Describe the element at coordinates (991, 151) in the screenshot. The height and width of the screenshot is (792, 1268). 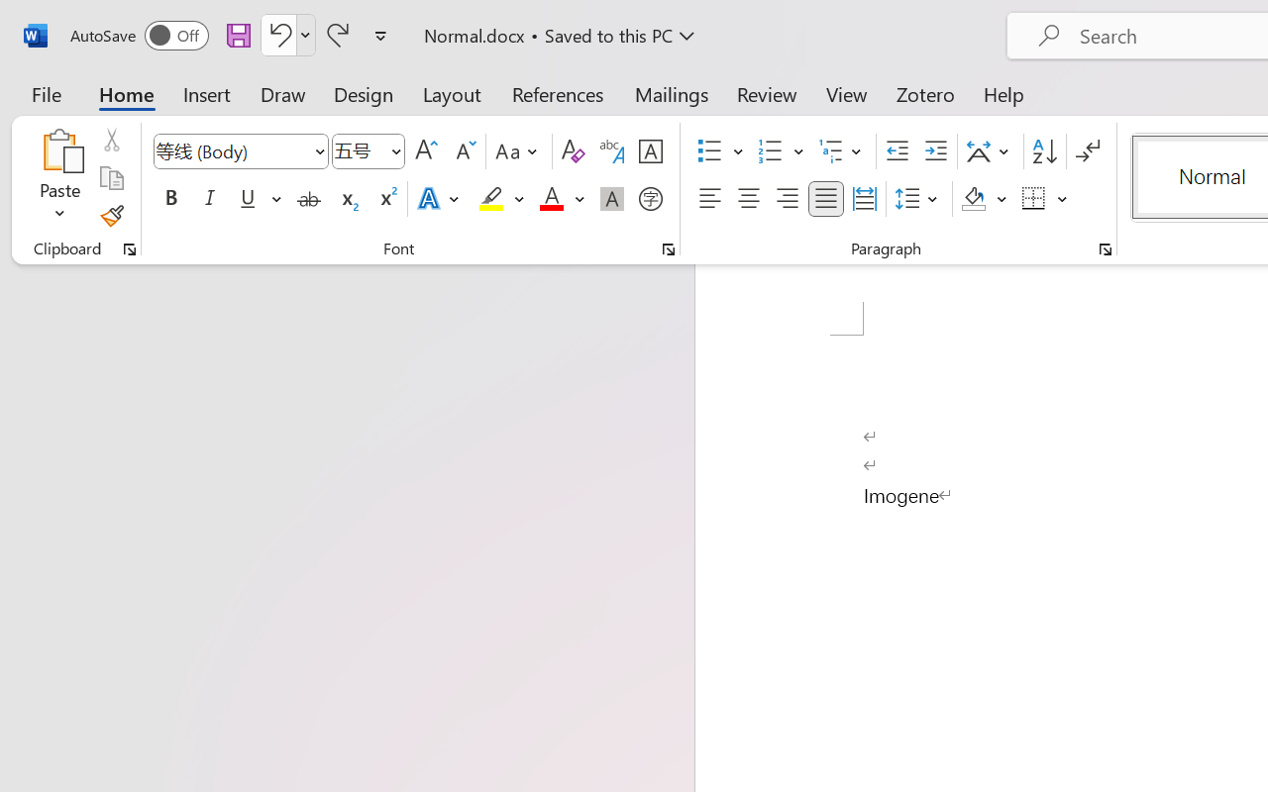
I see `Asian Layout` at that location.